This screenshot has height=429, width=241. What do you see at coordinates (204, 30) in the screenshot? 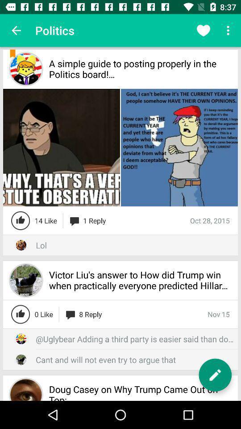
I see `choose item to the right of politics icon` at bounding box center [204, 30].